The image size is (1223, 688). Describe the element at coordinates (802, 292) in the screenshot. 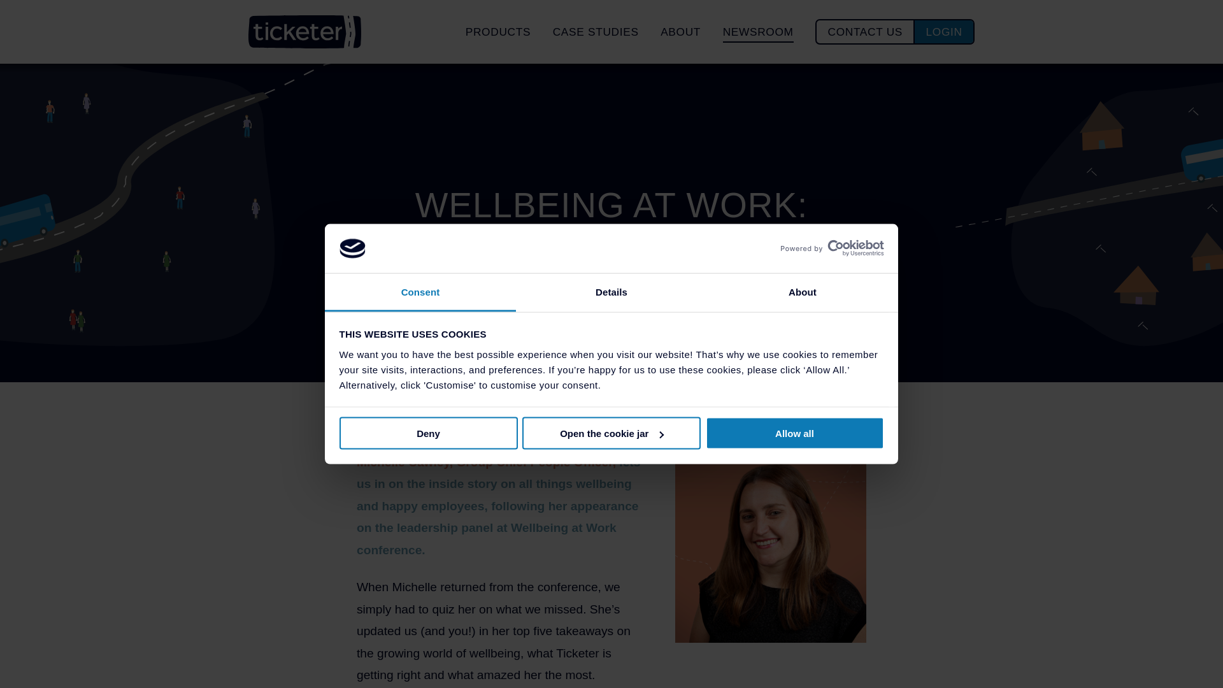

I see `About` at that location.